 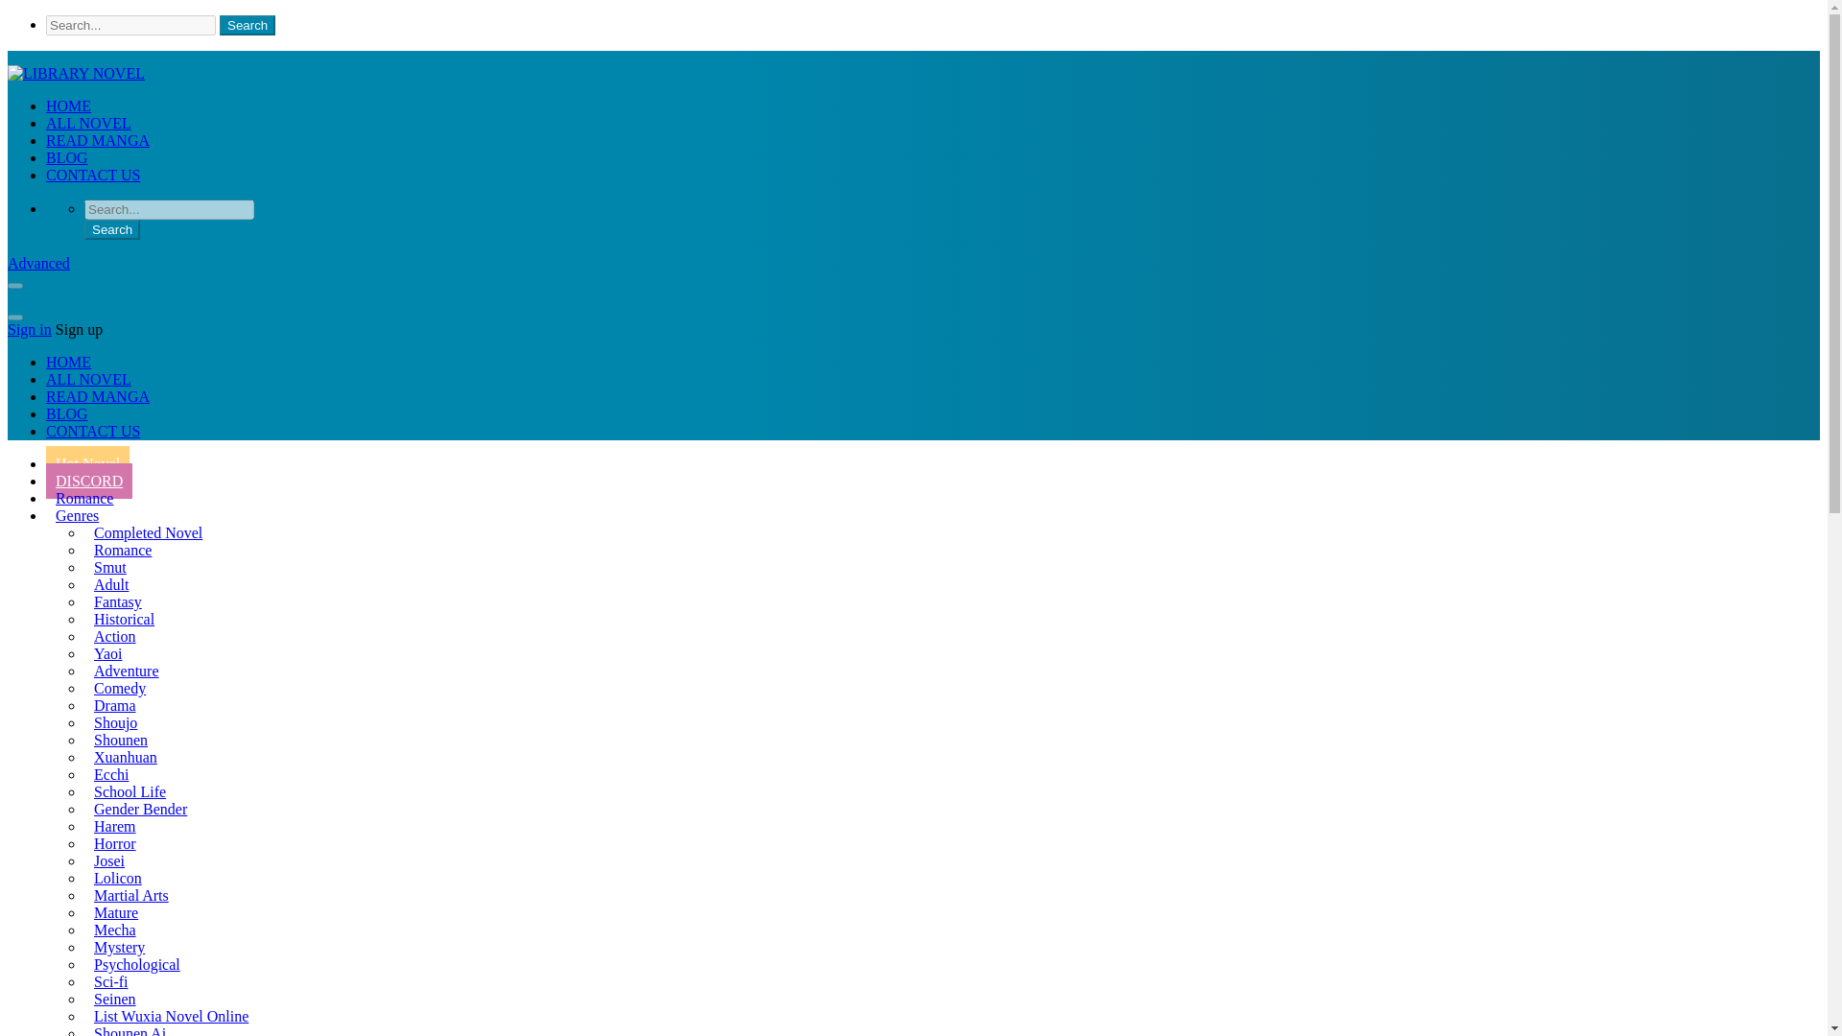 What do you see at coordinates (126, 757) in the screenshot?
I see `Xuanhuan` at bounding box center [126, 757].